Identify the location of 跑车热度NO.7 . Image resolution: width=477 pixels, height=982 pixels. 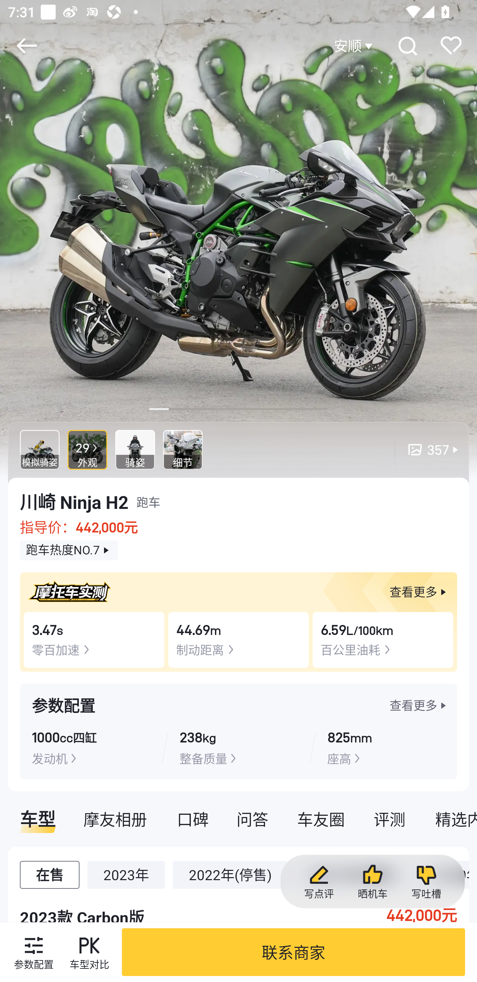
(69, 550).